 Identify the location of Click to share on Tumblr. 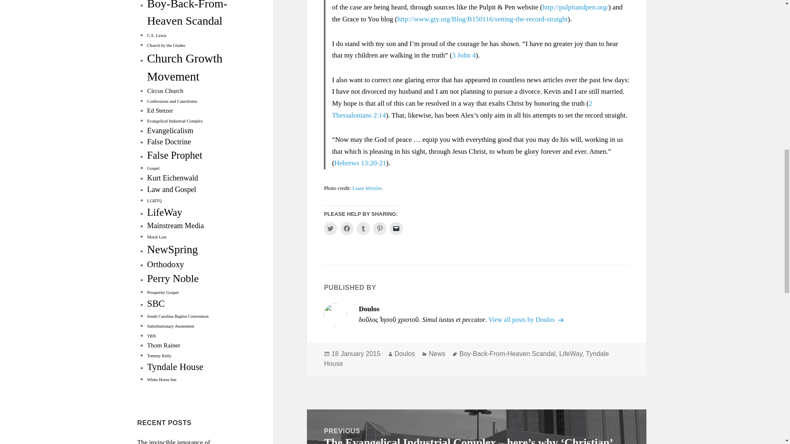
(363, 229).